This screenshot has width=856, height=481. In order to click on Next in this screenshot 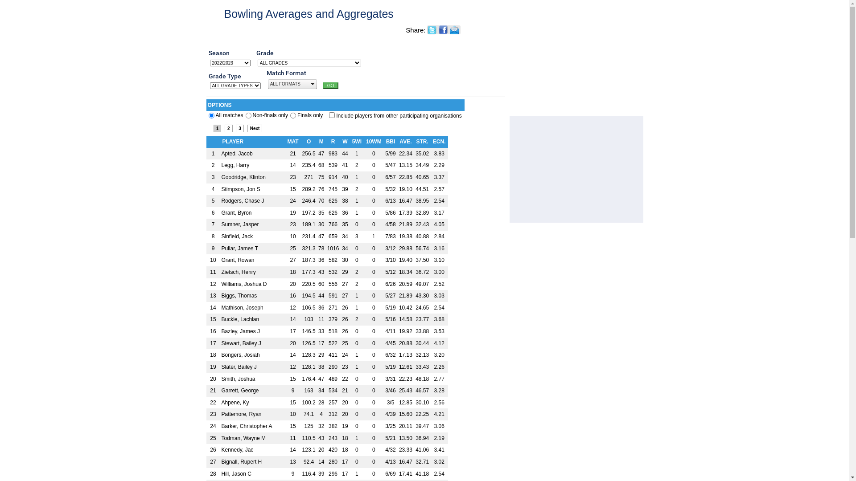, I will do `click(255, 128)`.